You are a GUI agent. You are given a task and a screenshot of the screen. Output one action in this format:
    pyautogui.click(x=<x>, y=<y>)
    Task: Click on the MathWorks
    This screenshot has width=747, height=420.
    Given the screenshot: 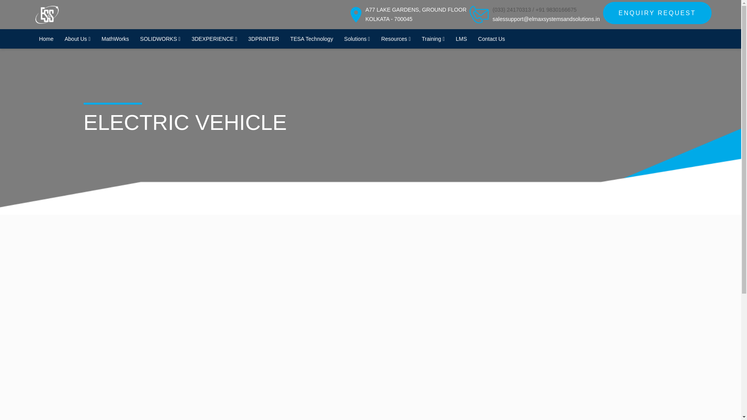 What is the action you would take?
    pyautogui.click(x=416, y=15)
    